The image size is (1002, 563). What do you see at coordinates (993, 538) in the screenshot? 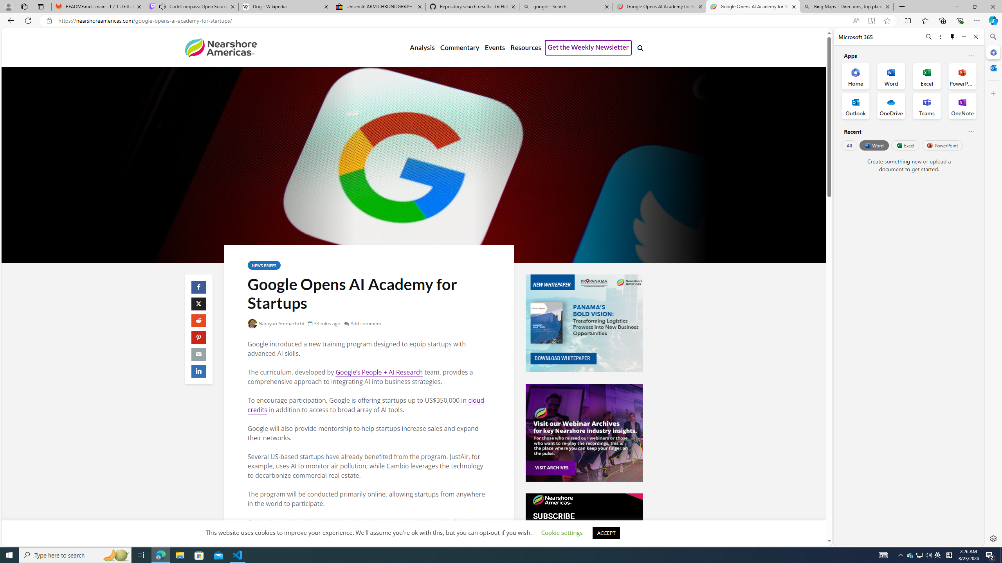
I see `Settings` at bounding box center [993, 538].